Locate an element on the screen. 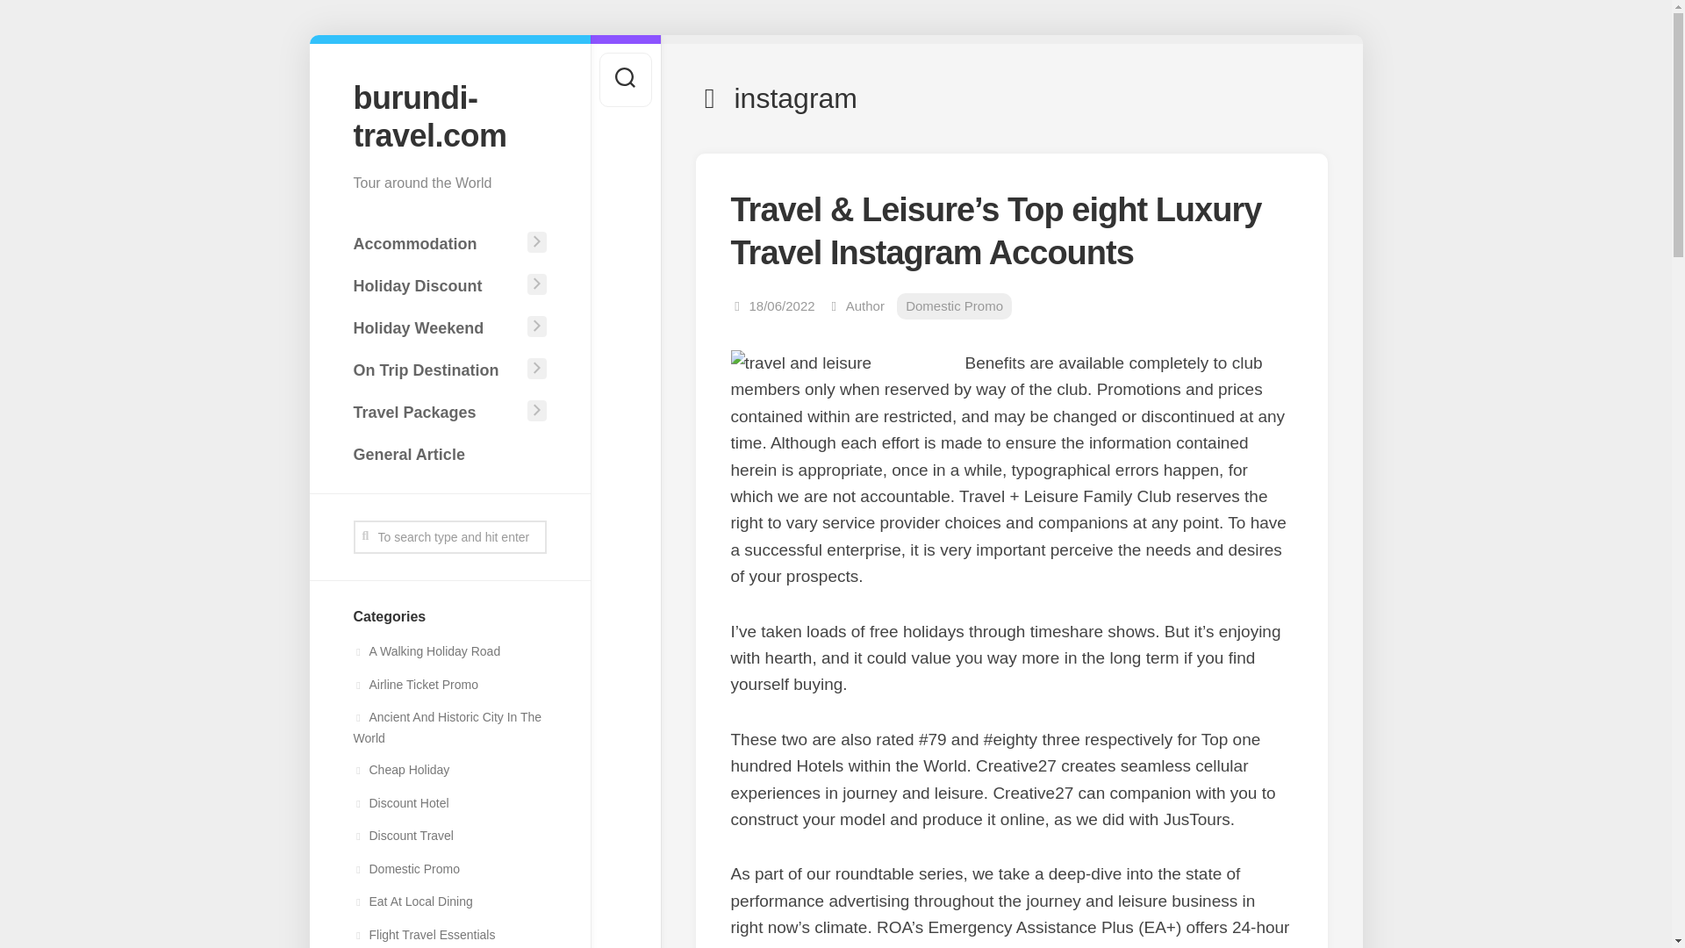  Posts by Author is located at coordinates (865, 305).